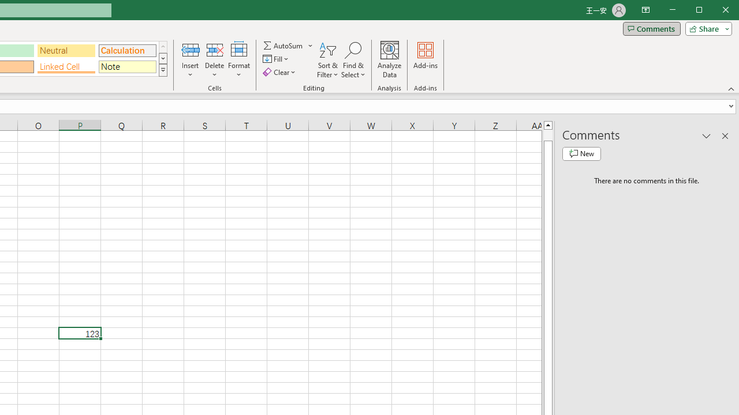 This screenshot has height=415, width=739. What do you see at coordinates (581, 153) in the screenshot?
I see `New comment` at bounding box center [581, 153].